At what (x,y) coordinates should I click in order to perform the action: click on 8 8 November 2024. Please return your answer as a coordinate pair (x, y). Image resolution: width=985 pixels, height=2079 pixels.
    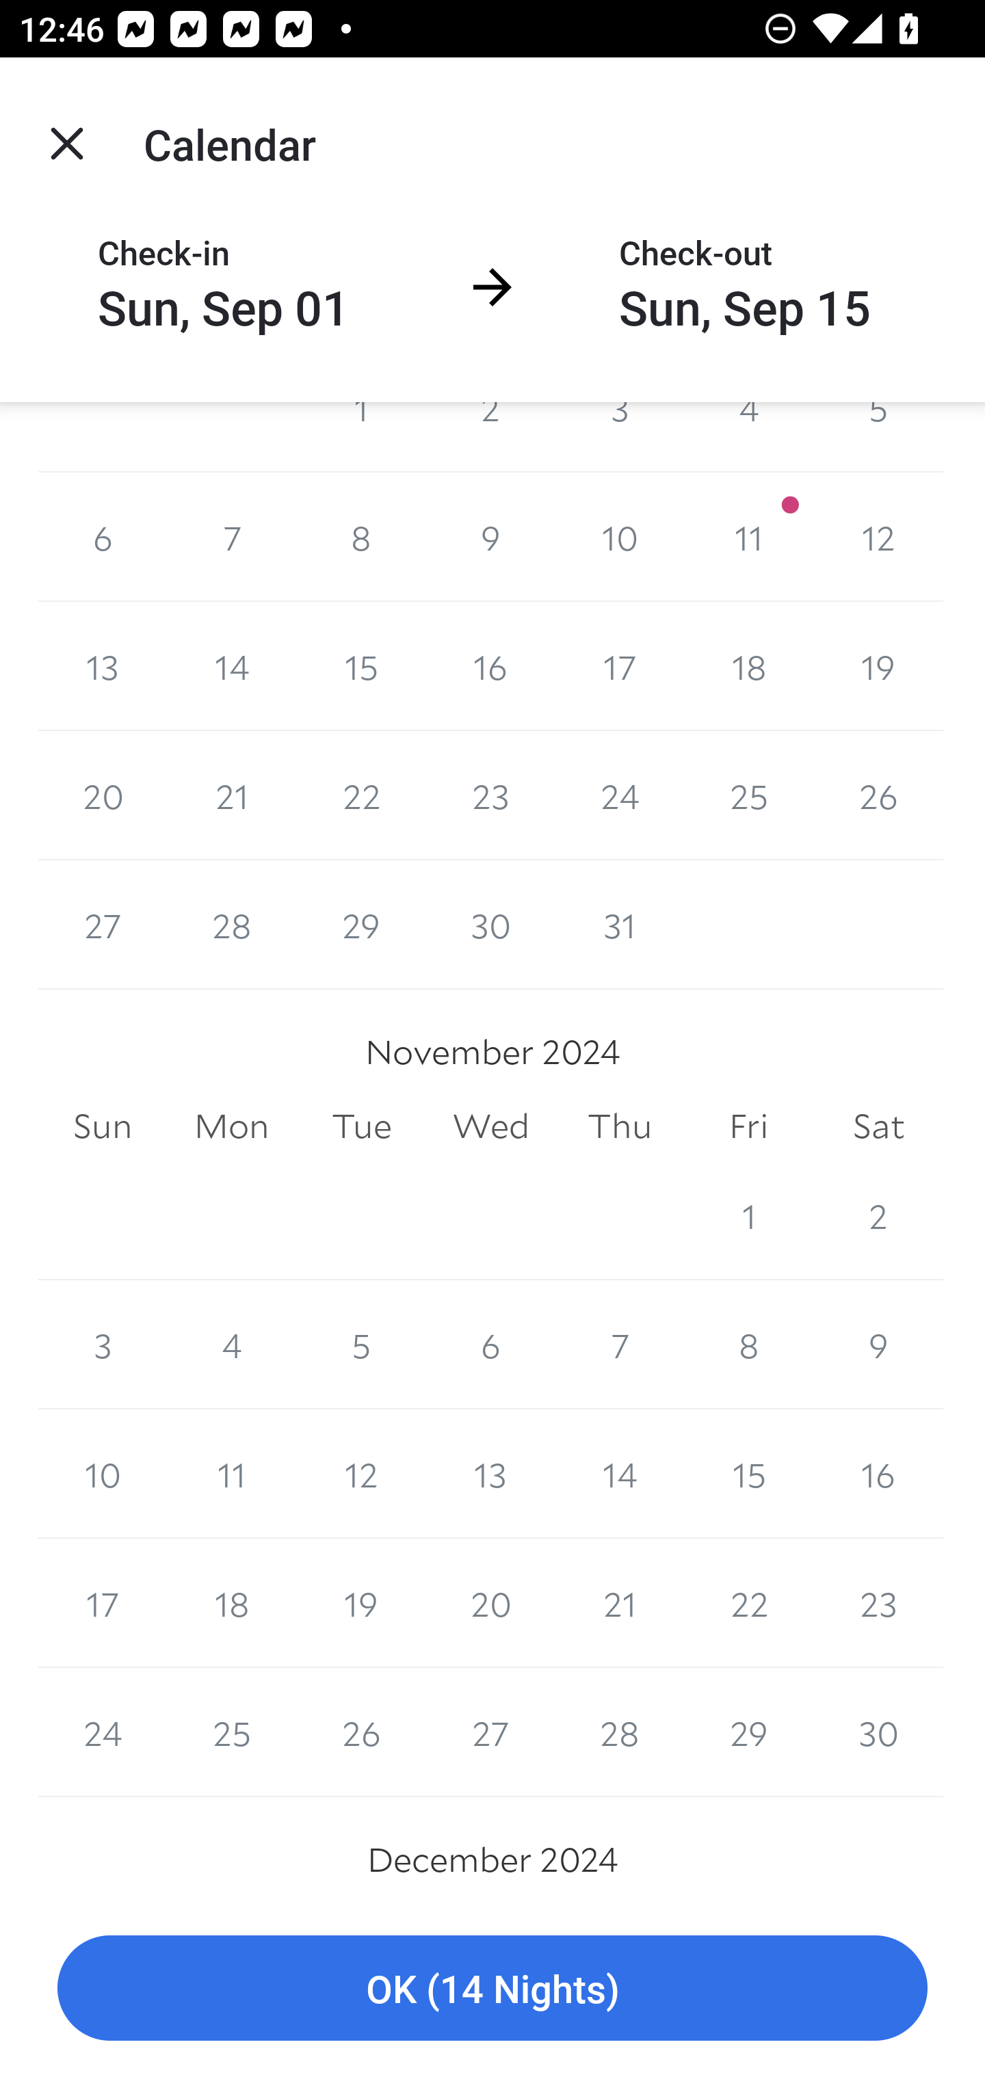
    Looking at the image, I should click on (748, 1345).